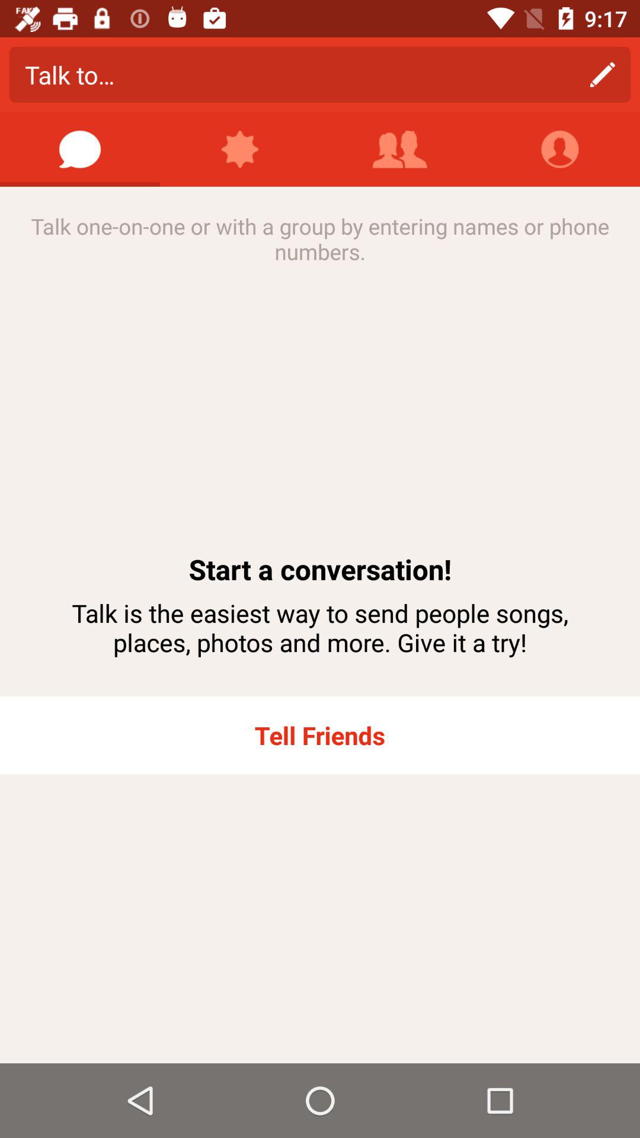 Image resolution: width=640 pixels, height=1138 pixels. I want to click on click the icon above talk one on app, so click(240, 149).